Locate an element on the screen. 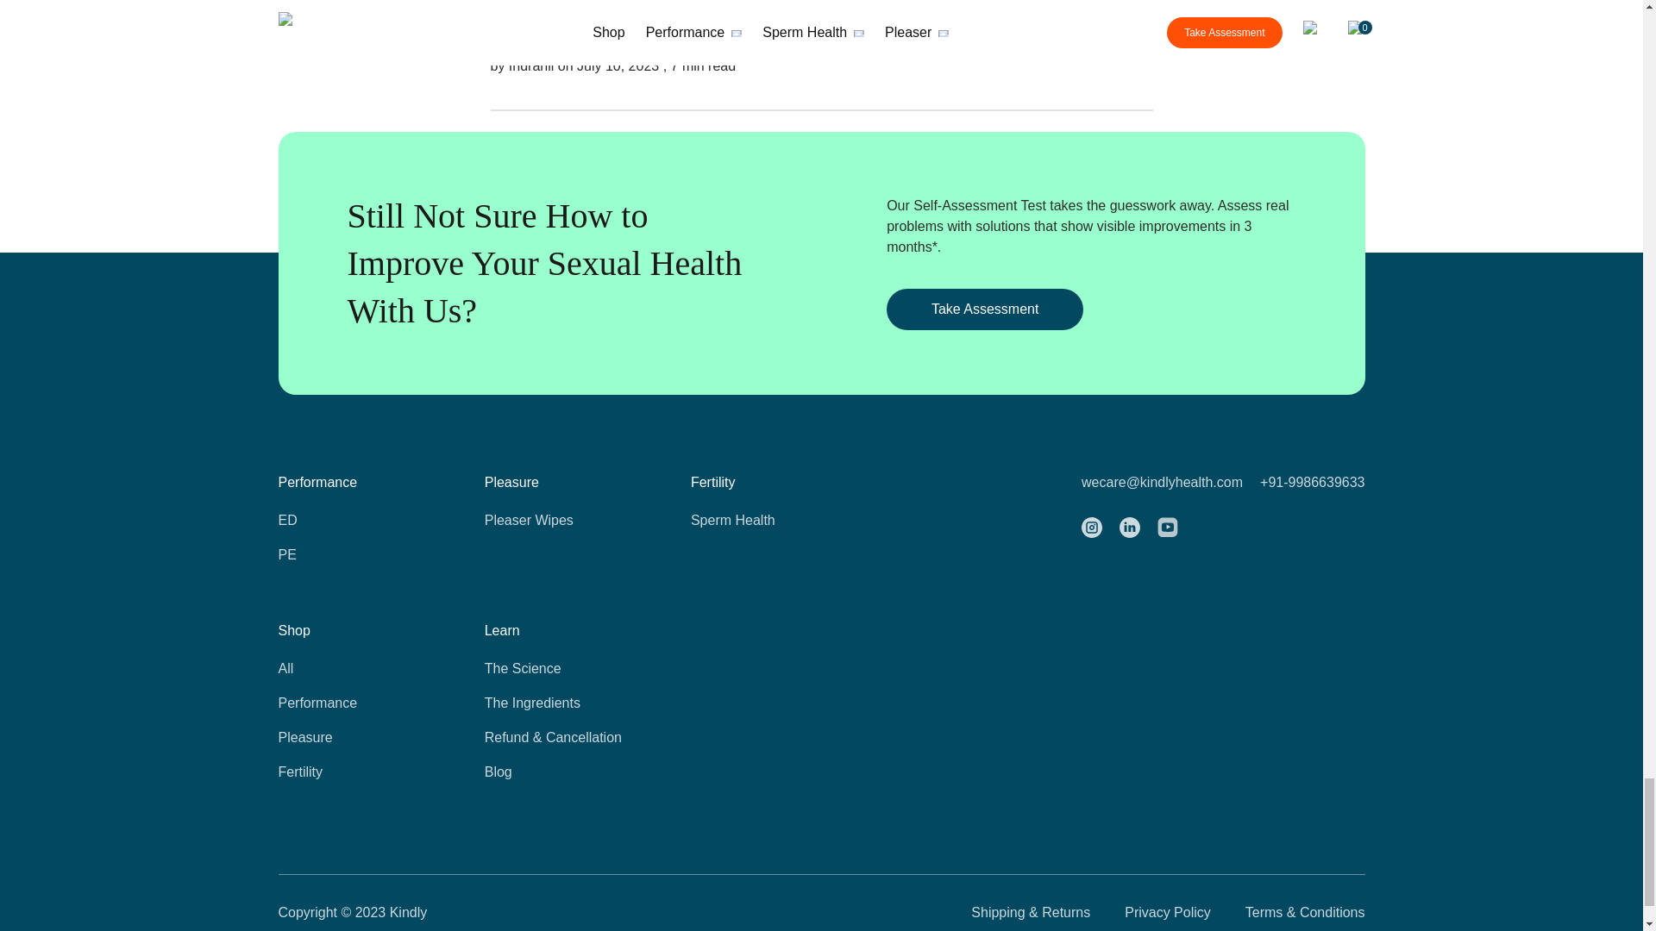 Image resolution: width=1656 pixels, height=931 pixels. Pleaser Wipes is located at coordinates (554, 520).